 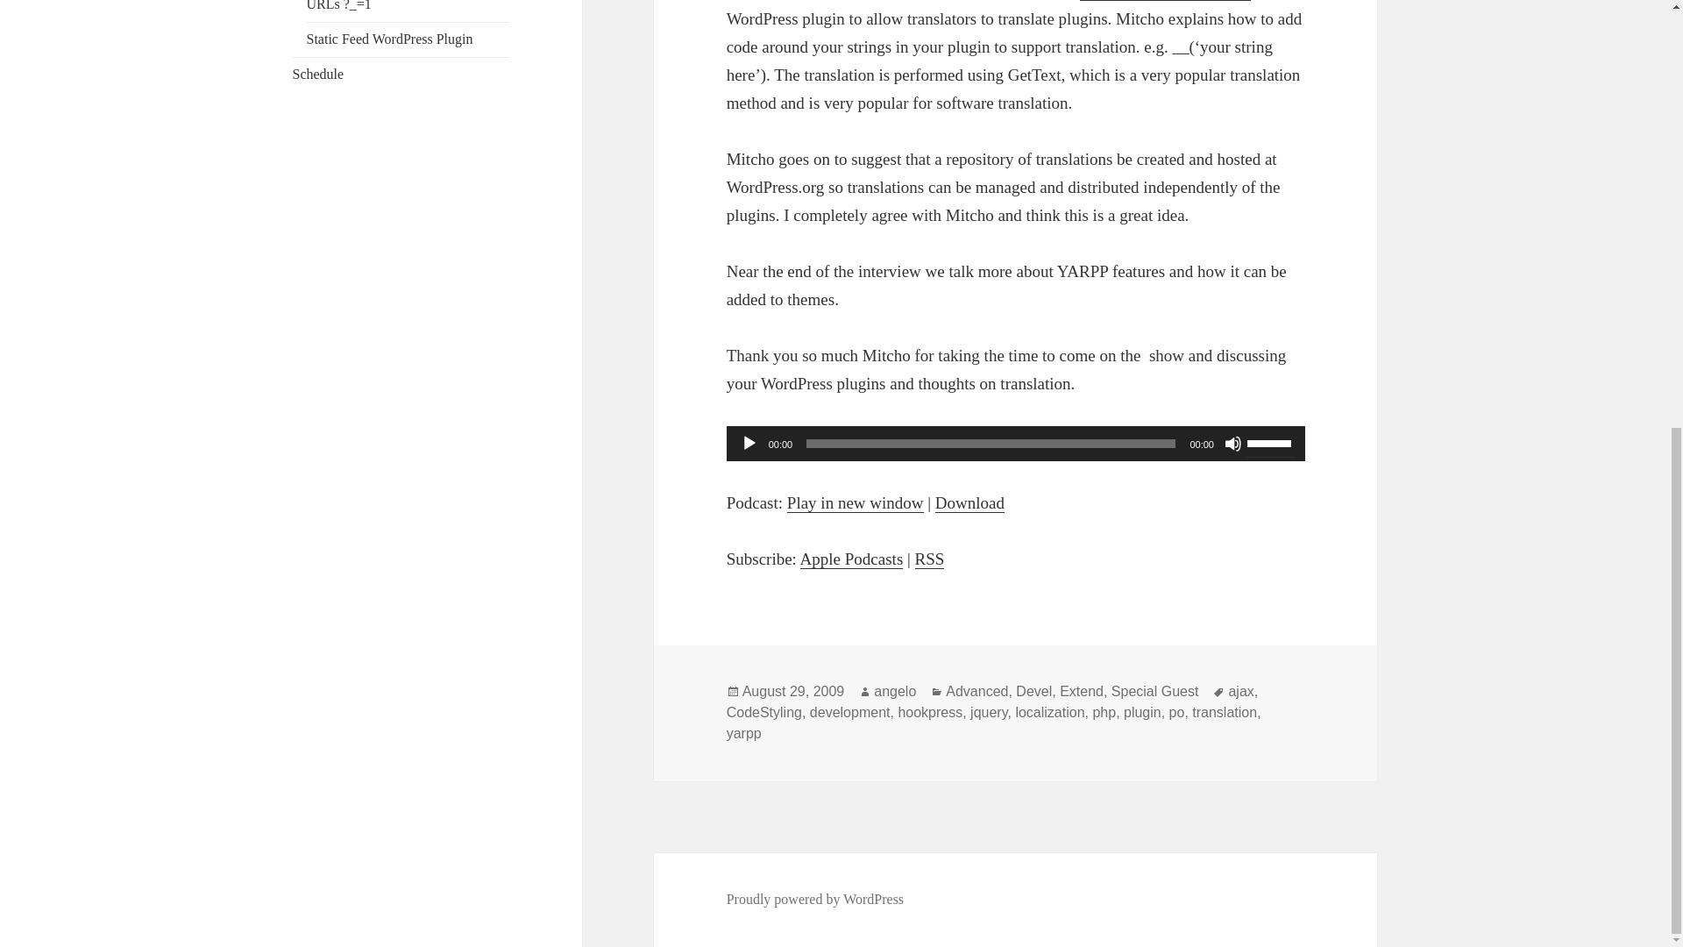 I want to click on Play in new window, so click(x=856, y=503).